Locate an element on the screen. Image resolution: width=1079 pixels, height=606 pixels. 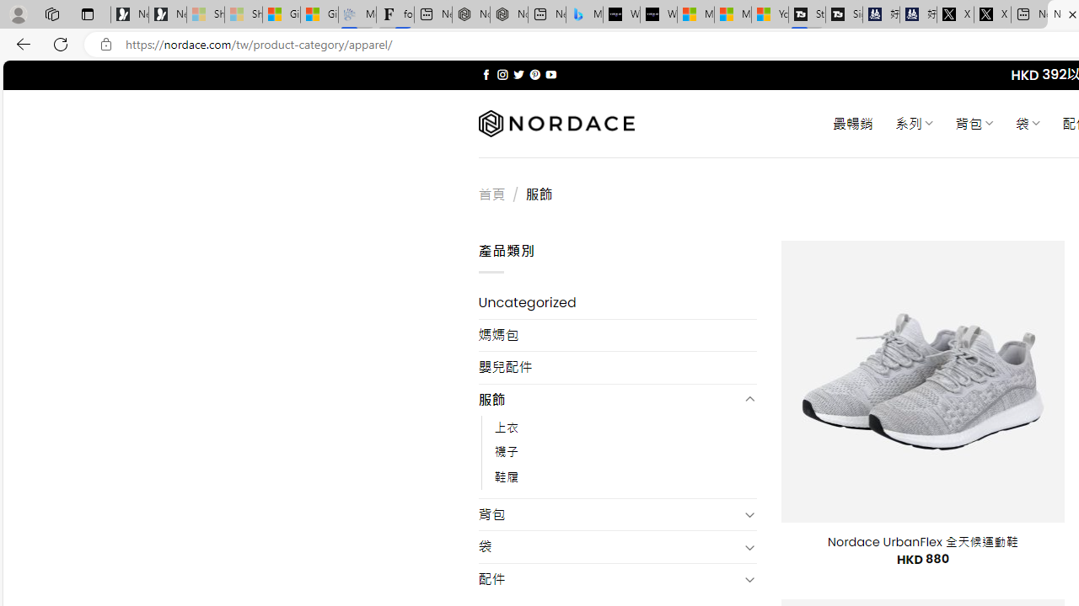
Follow on Pinterest is located at coordinates (534, 74).